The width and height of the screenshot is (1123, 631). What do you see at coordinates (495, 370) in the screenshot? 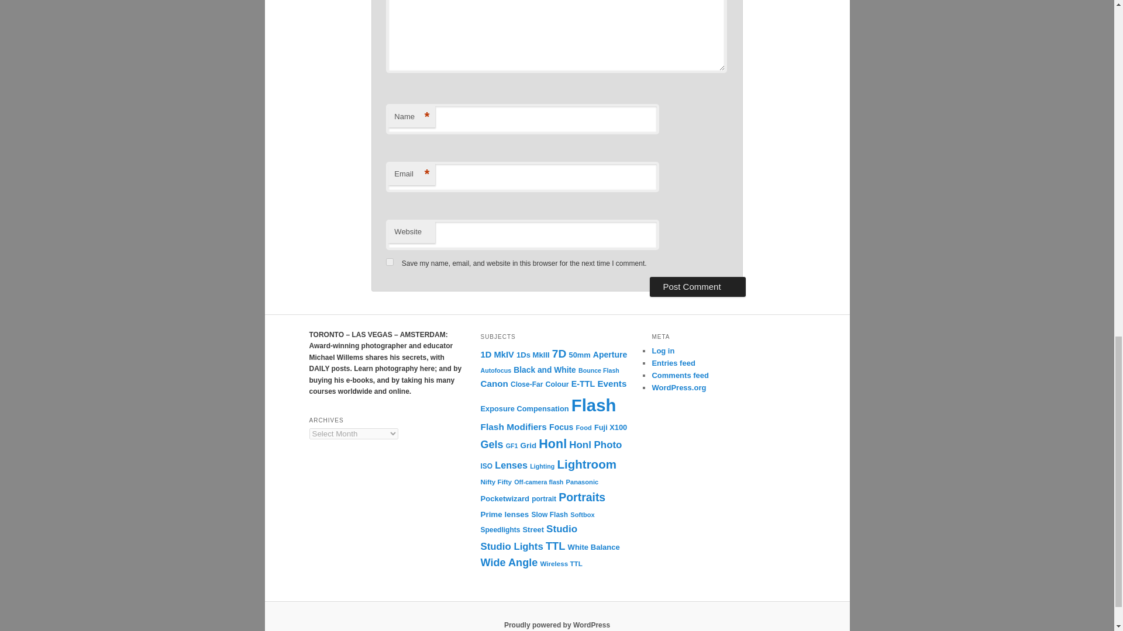
I see `Autofocus` at bounding box center [495, 370].